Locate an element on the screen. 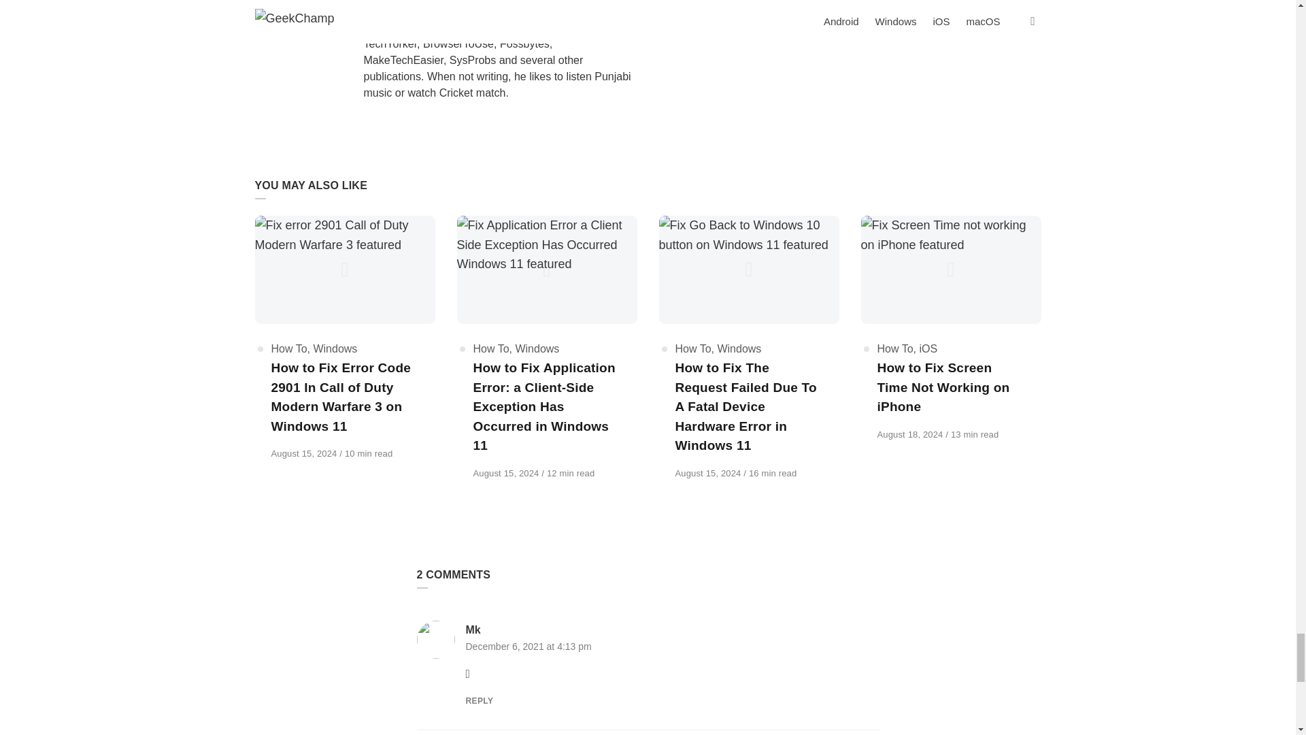  August 15, 2024 is located at coordinates (305, 453).